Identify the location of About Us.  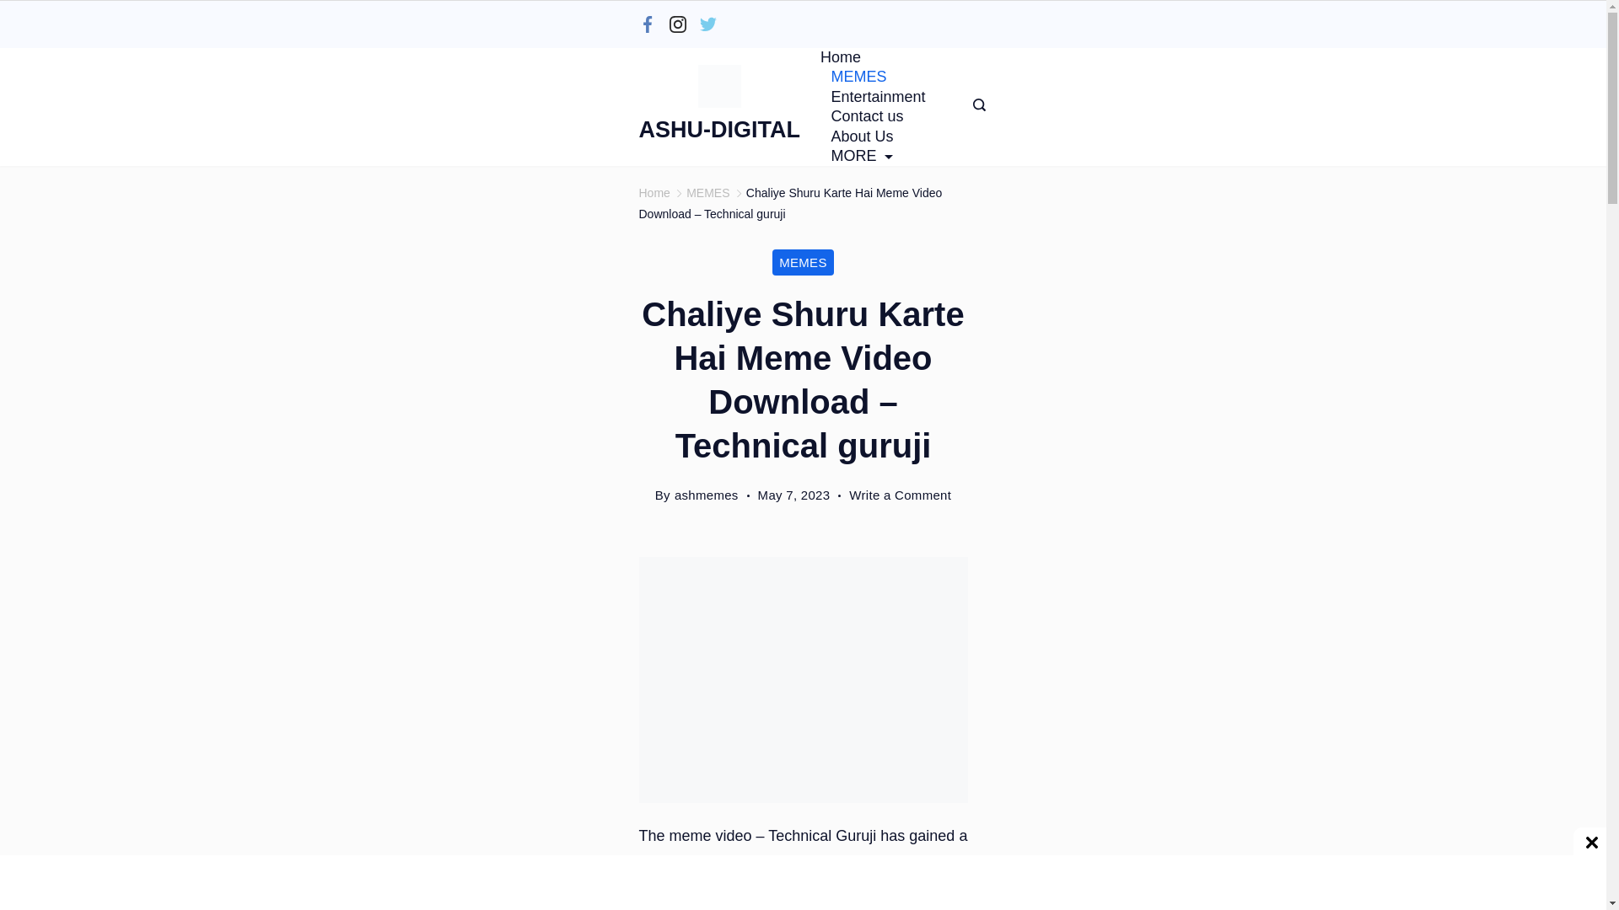
(862, 136).